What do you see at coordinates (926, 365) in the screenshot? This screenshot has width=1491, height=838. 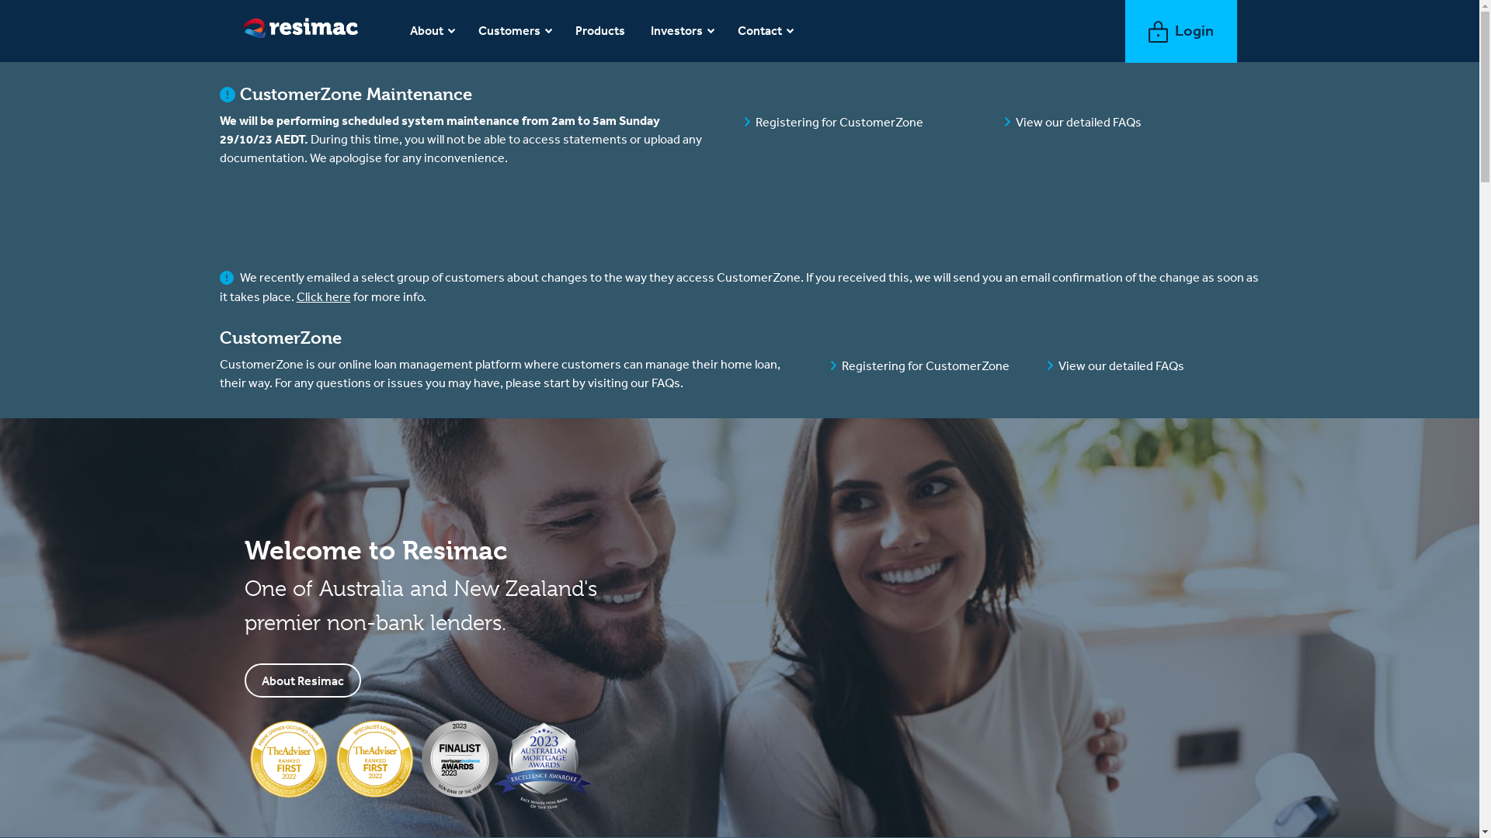 I see `Registering for CustomerZone` at bounding box center [926, 365].